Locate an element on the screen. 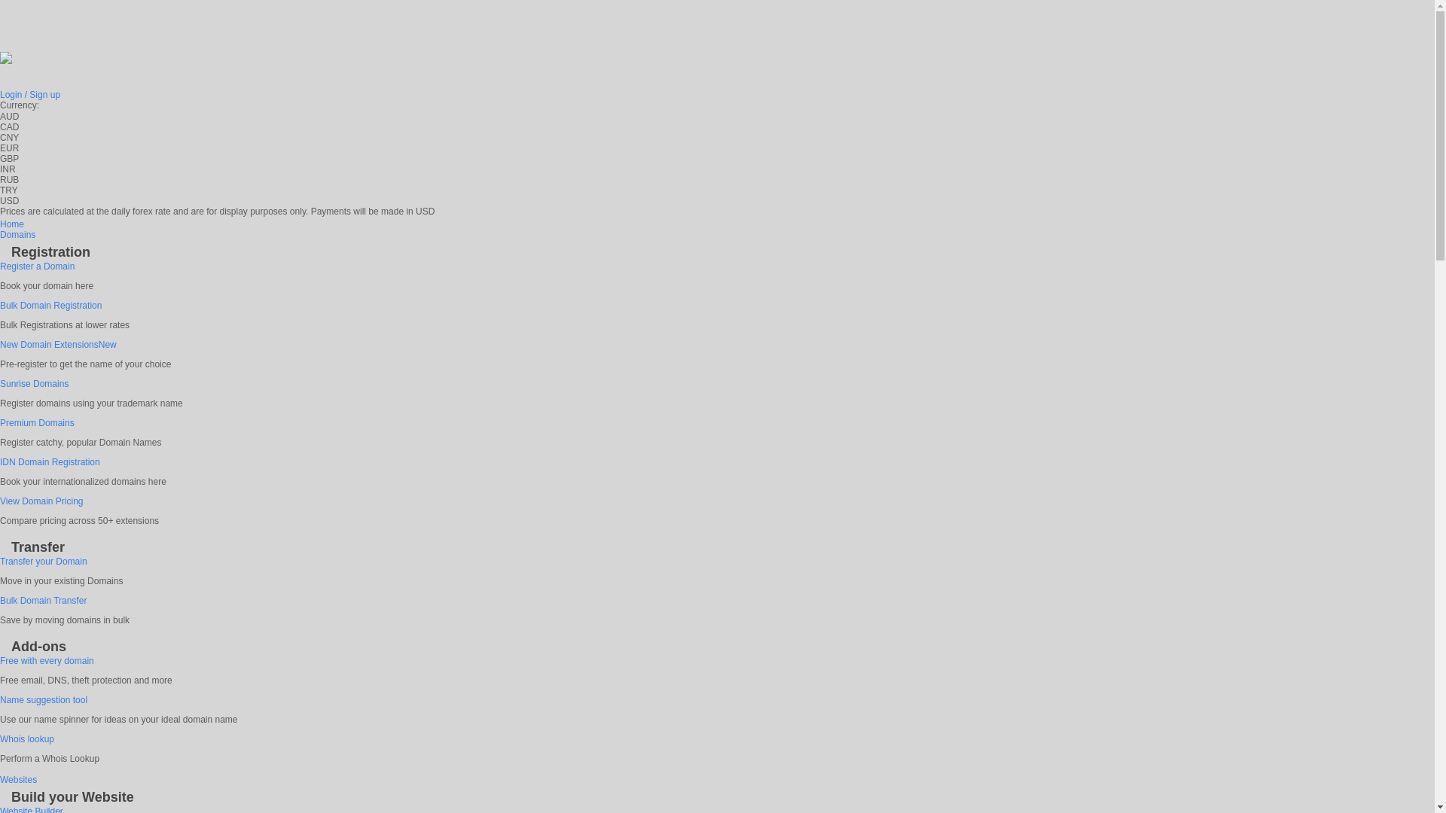 This screenshot has height=813, width=1446. Name suggestion tool is located at coordinates (44, 700).